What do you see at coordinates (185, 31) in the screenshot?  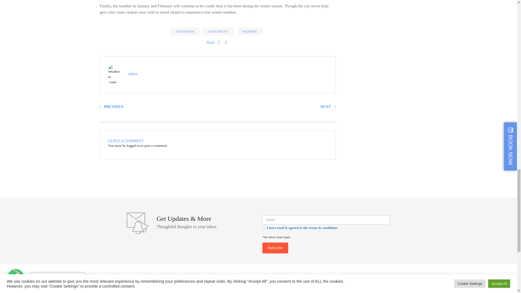 I see `COLOSSEUM` at bounding box center [185, 31].